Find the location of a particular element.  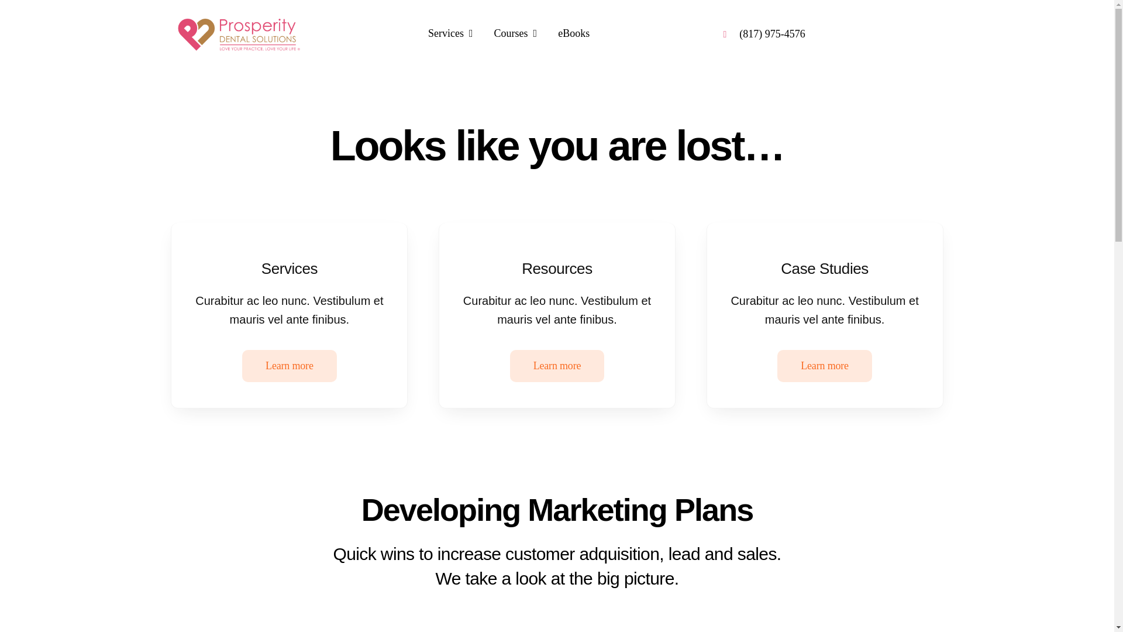

Services is located at coordinates (450, 34).